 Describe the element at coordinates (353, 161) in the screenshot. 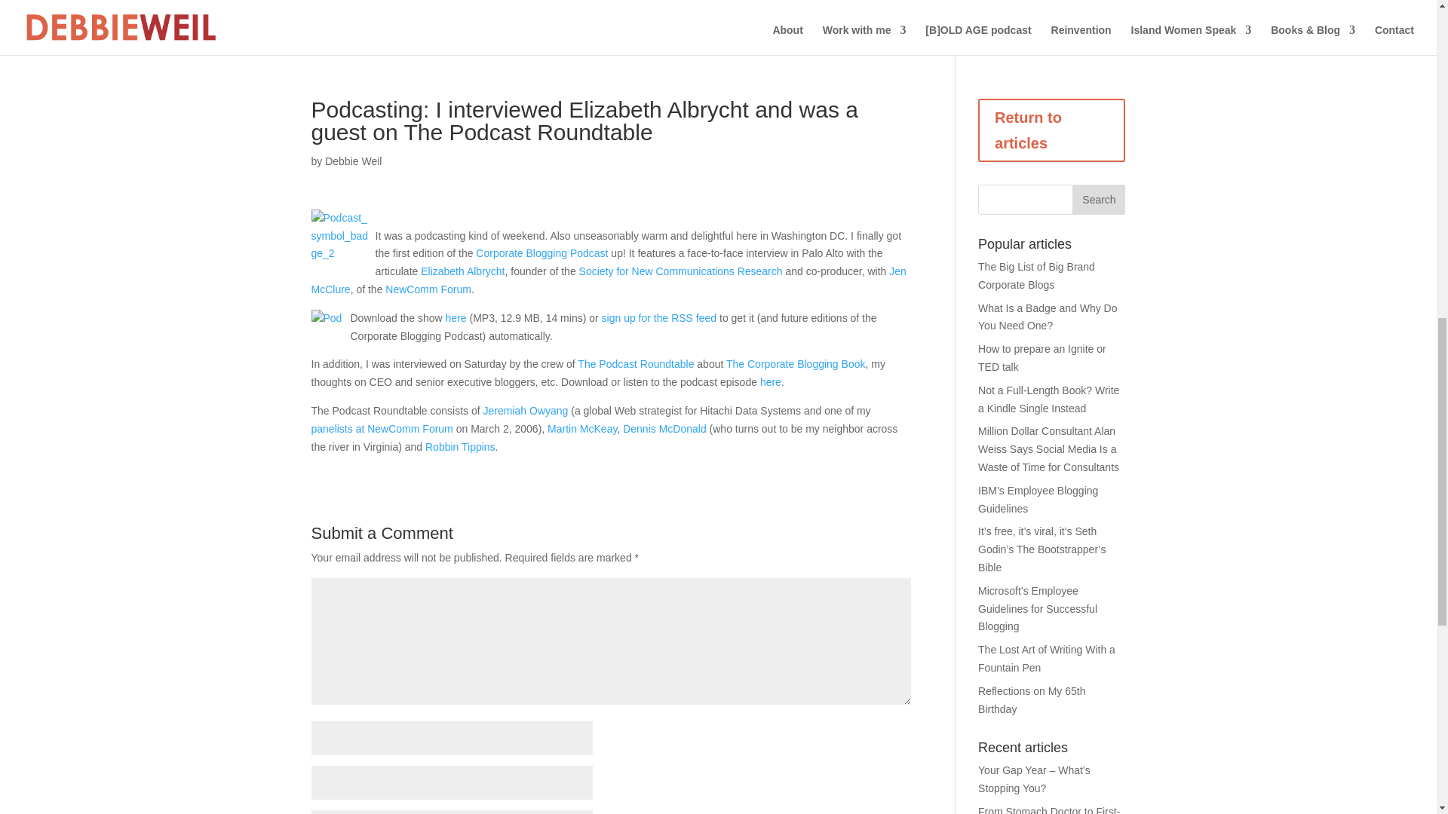

I see `Debbie Weil` at that location.